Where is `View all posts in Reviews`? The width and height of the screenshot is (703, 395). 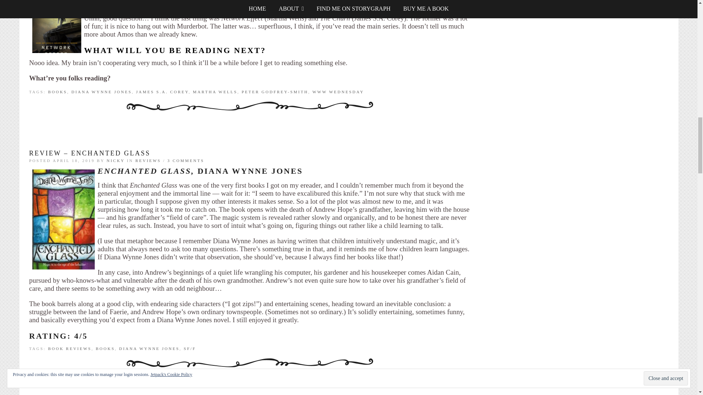
View all posts in Reviews is located at coordinates (148, 160).